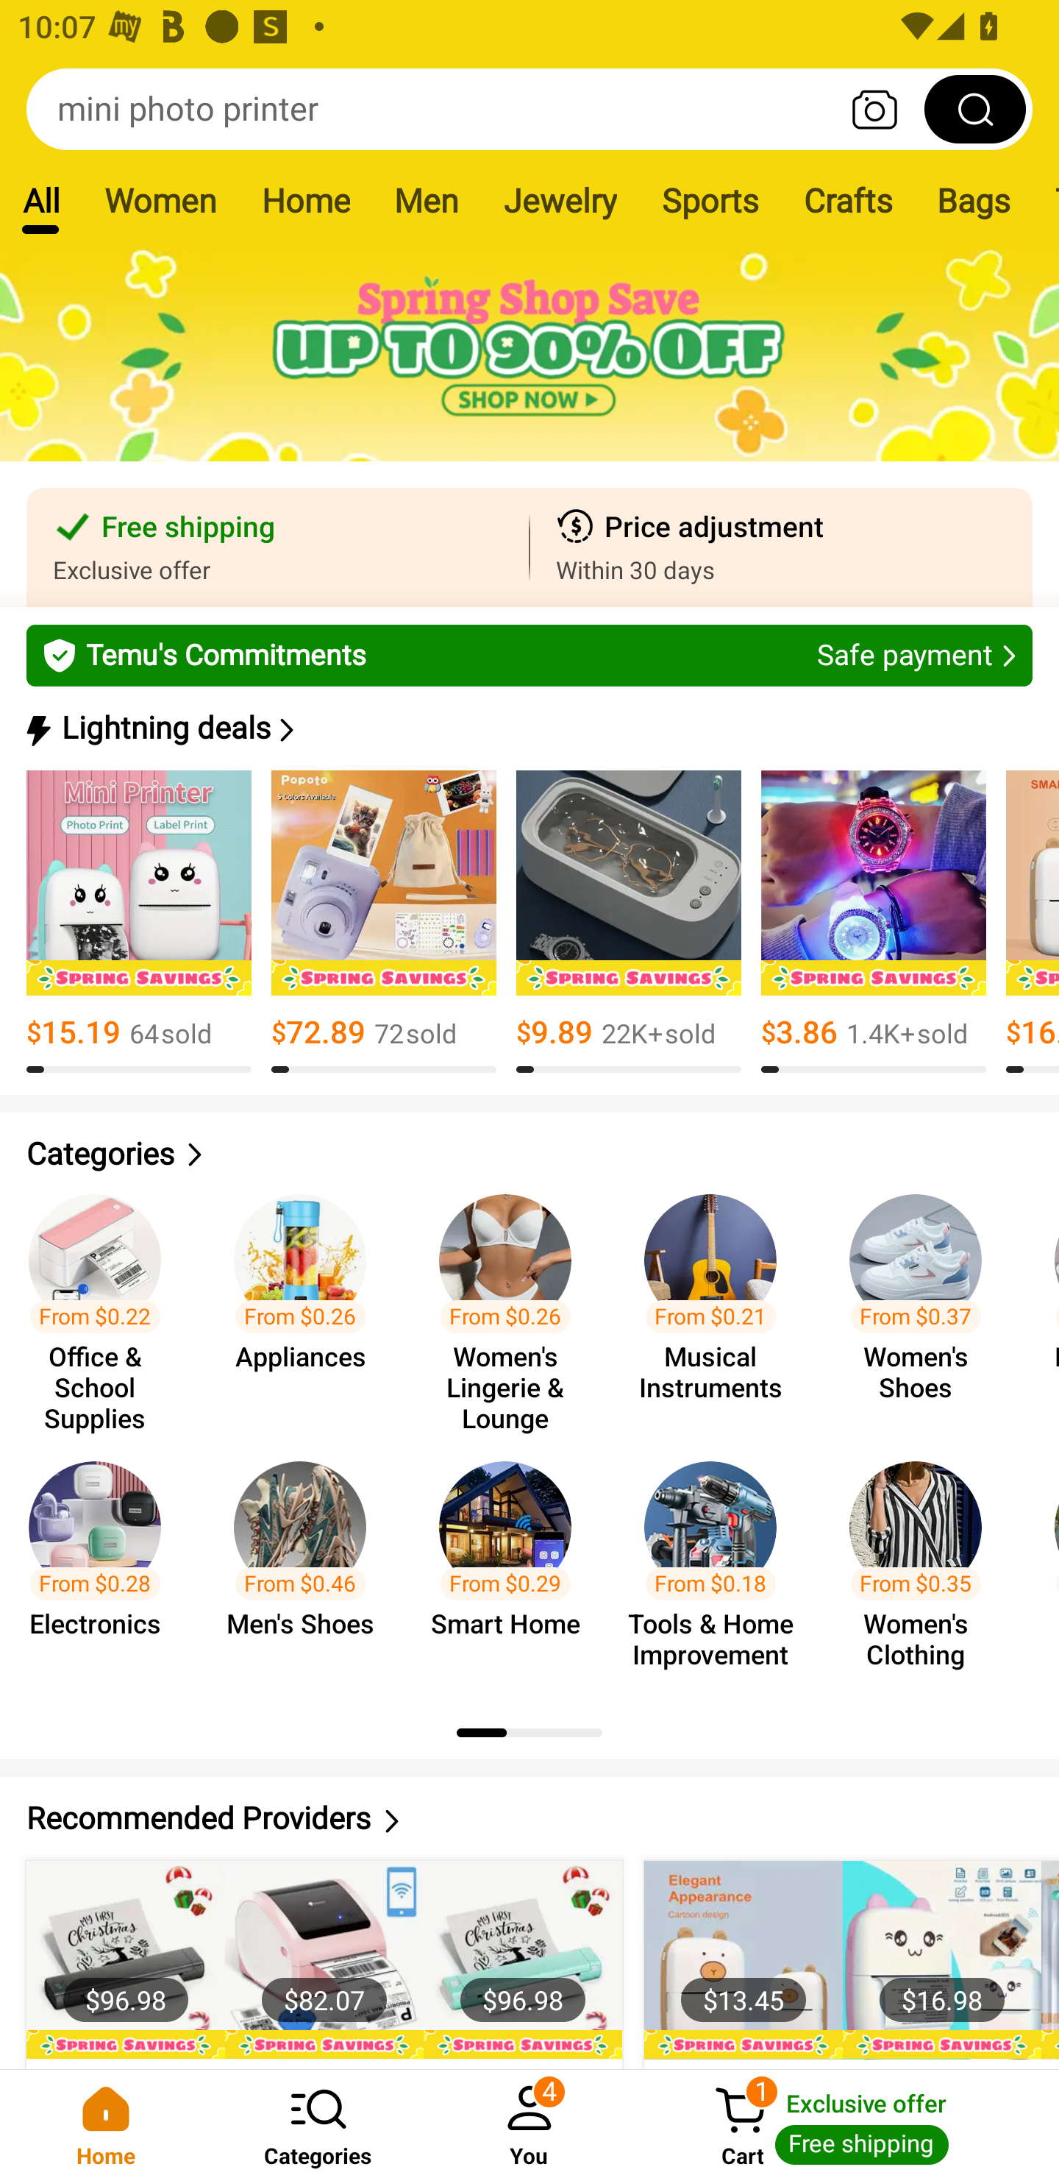 Image resolution: width=1059 pixels, height=2178 pixels. What do you see at coordinates (529, 109) in the screenshot?
I see `mini photo printer` at bounding box center [529, 109].